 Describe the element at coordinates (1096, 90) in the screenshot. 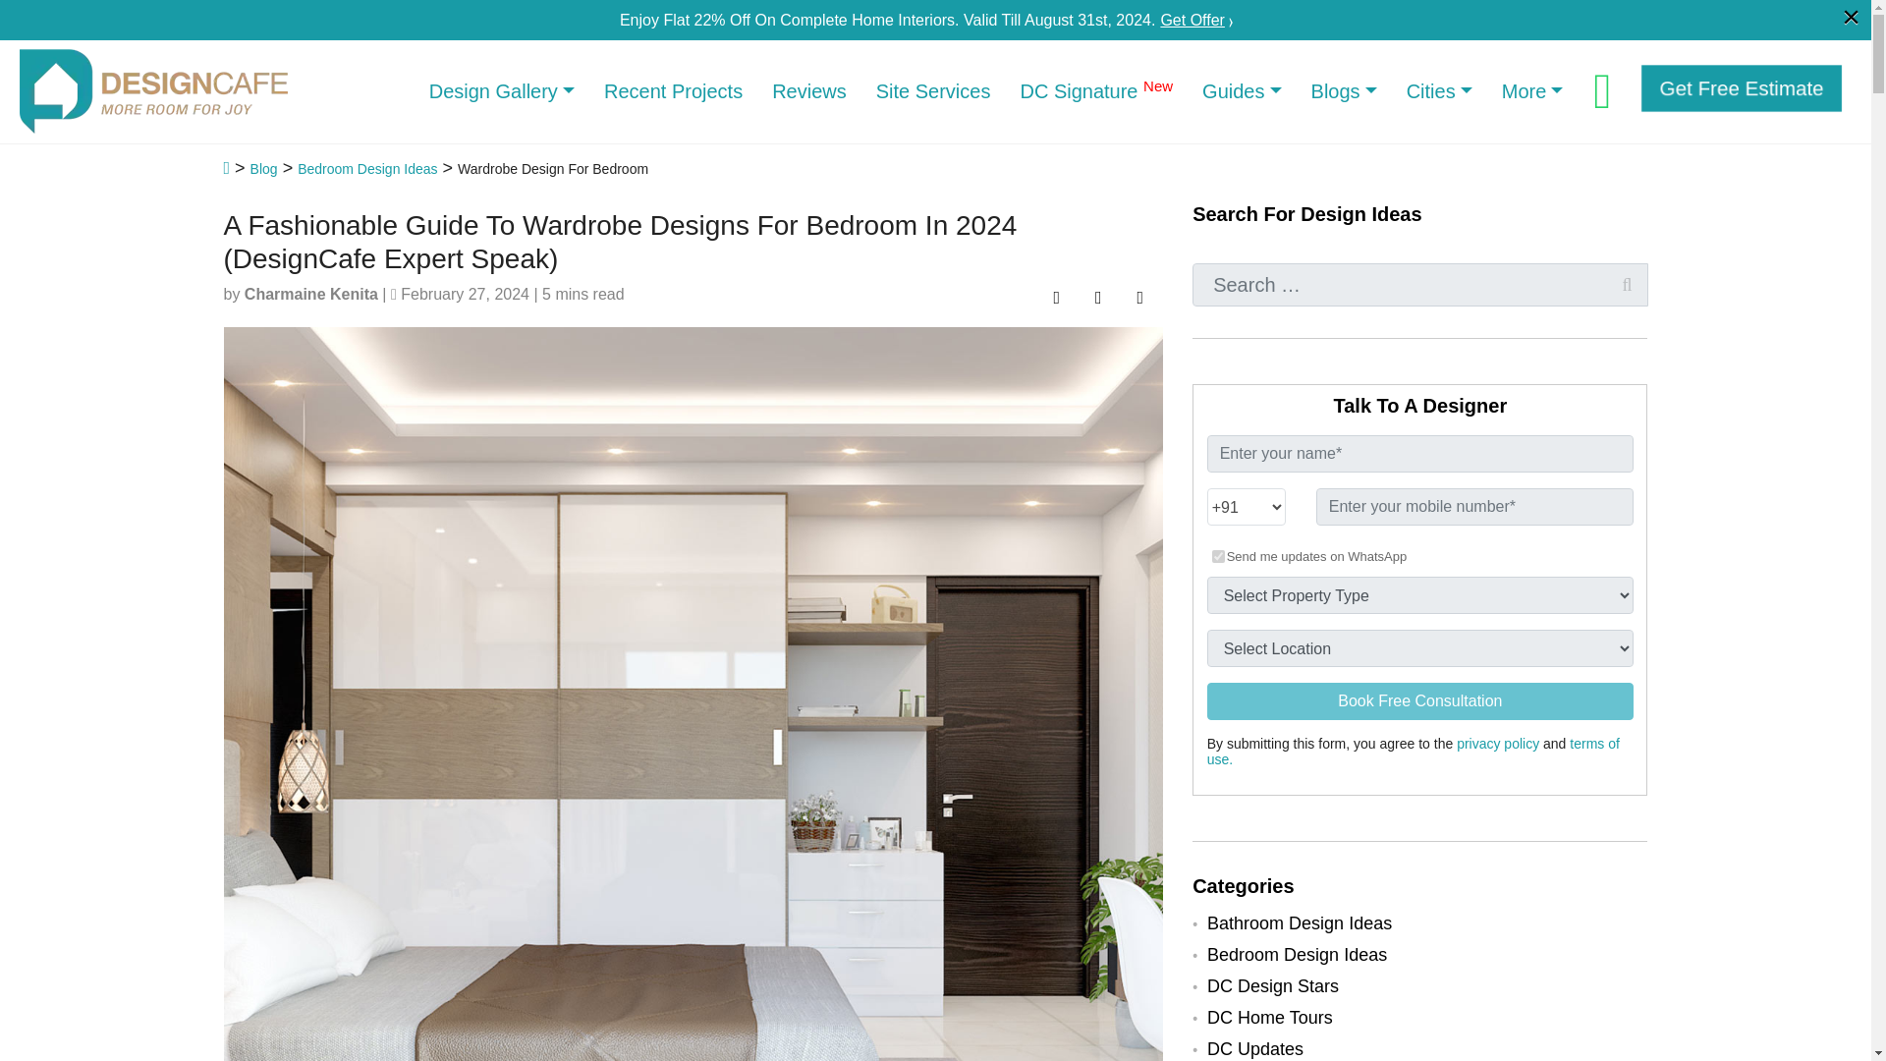

I see `DC Signature New` at that location.